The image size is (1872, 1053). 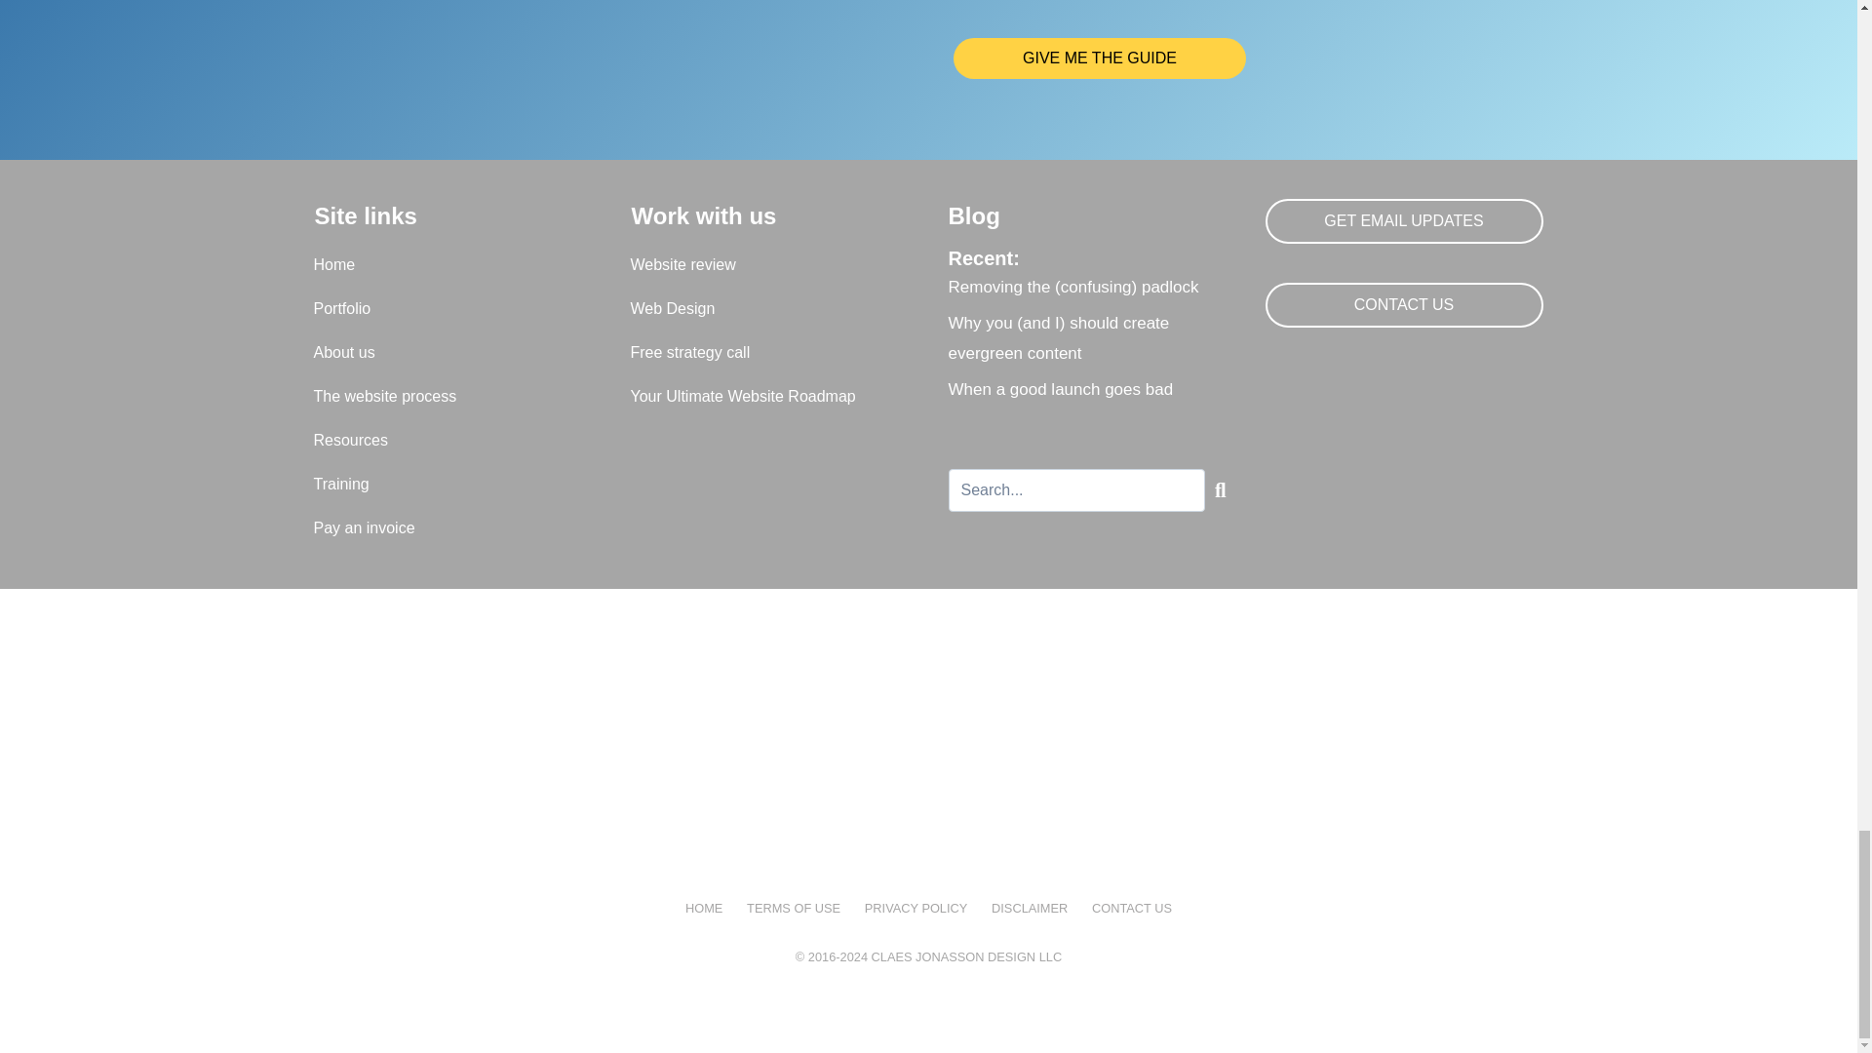 I want to click on ebook-cover3, so click(x=472, y=51).